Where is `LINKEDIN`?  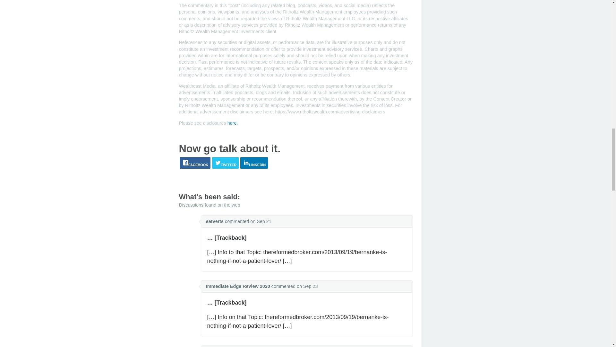 LINKEDIN is located at coordinates (254, 163).